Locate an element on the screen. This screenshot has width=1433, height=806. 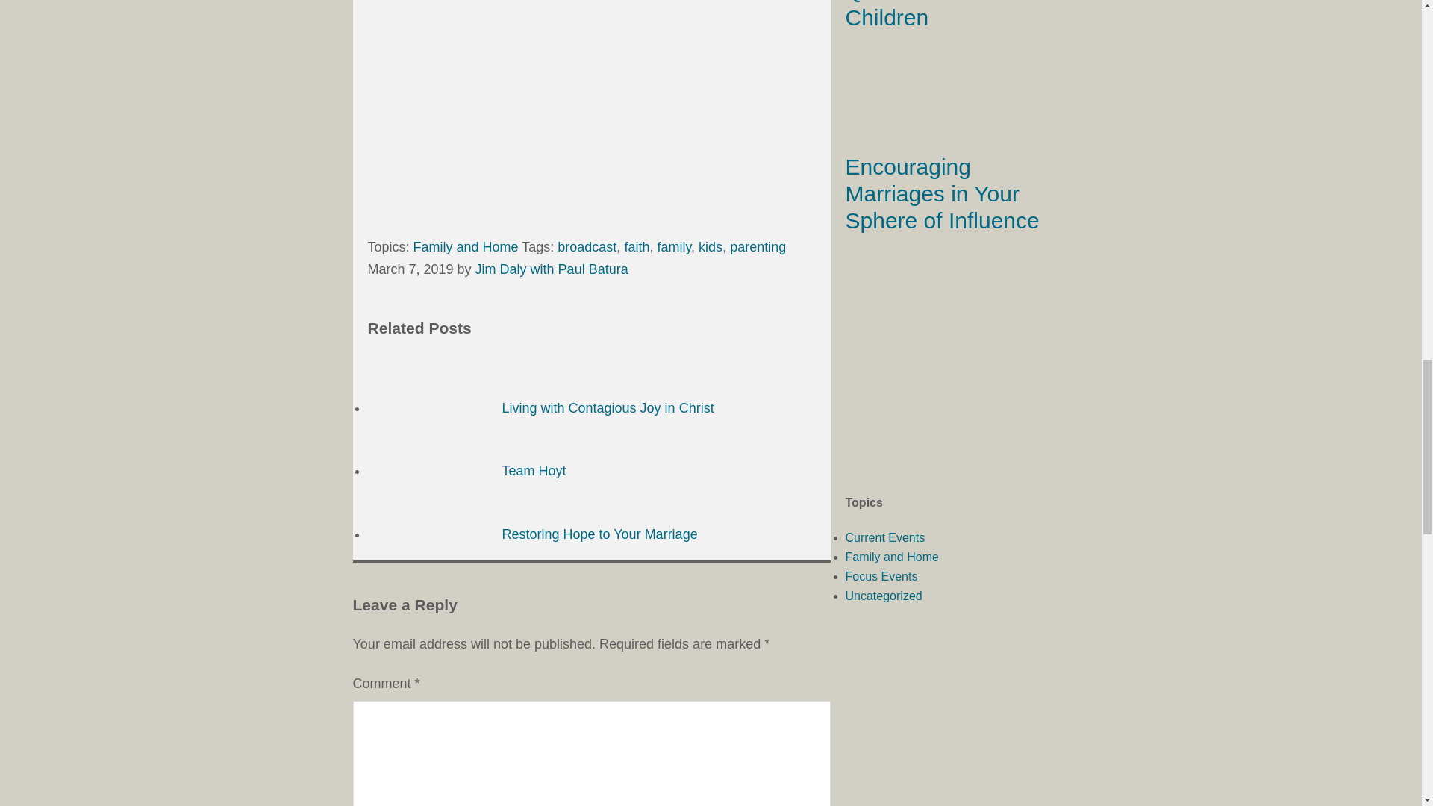
Team Hoyt is located at coordinates (466, 471).